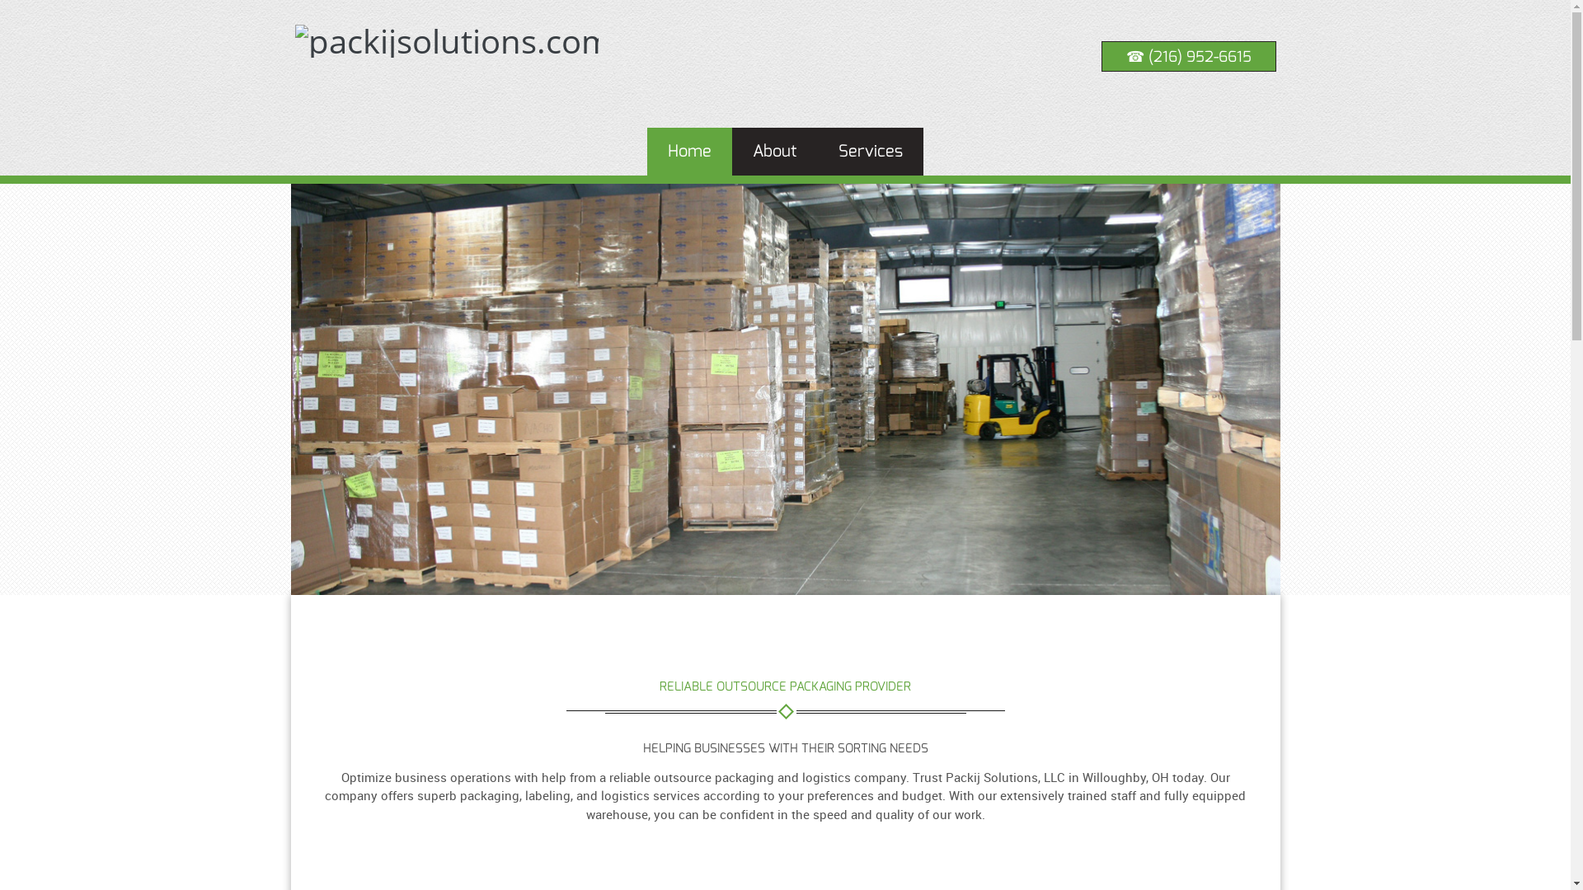  What do you see at coordinates (871, 152) in the screenshot?
I see `Services` at bounding box center [871, 152].